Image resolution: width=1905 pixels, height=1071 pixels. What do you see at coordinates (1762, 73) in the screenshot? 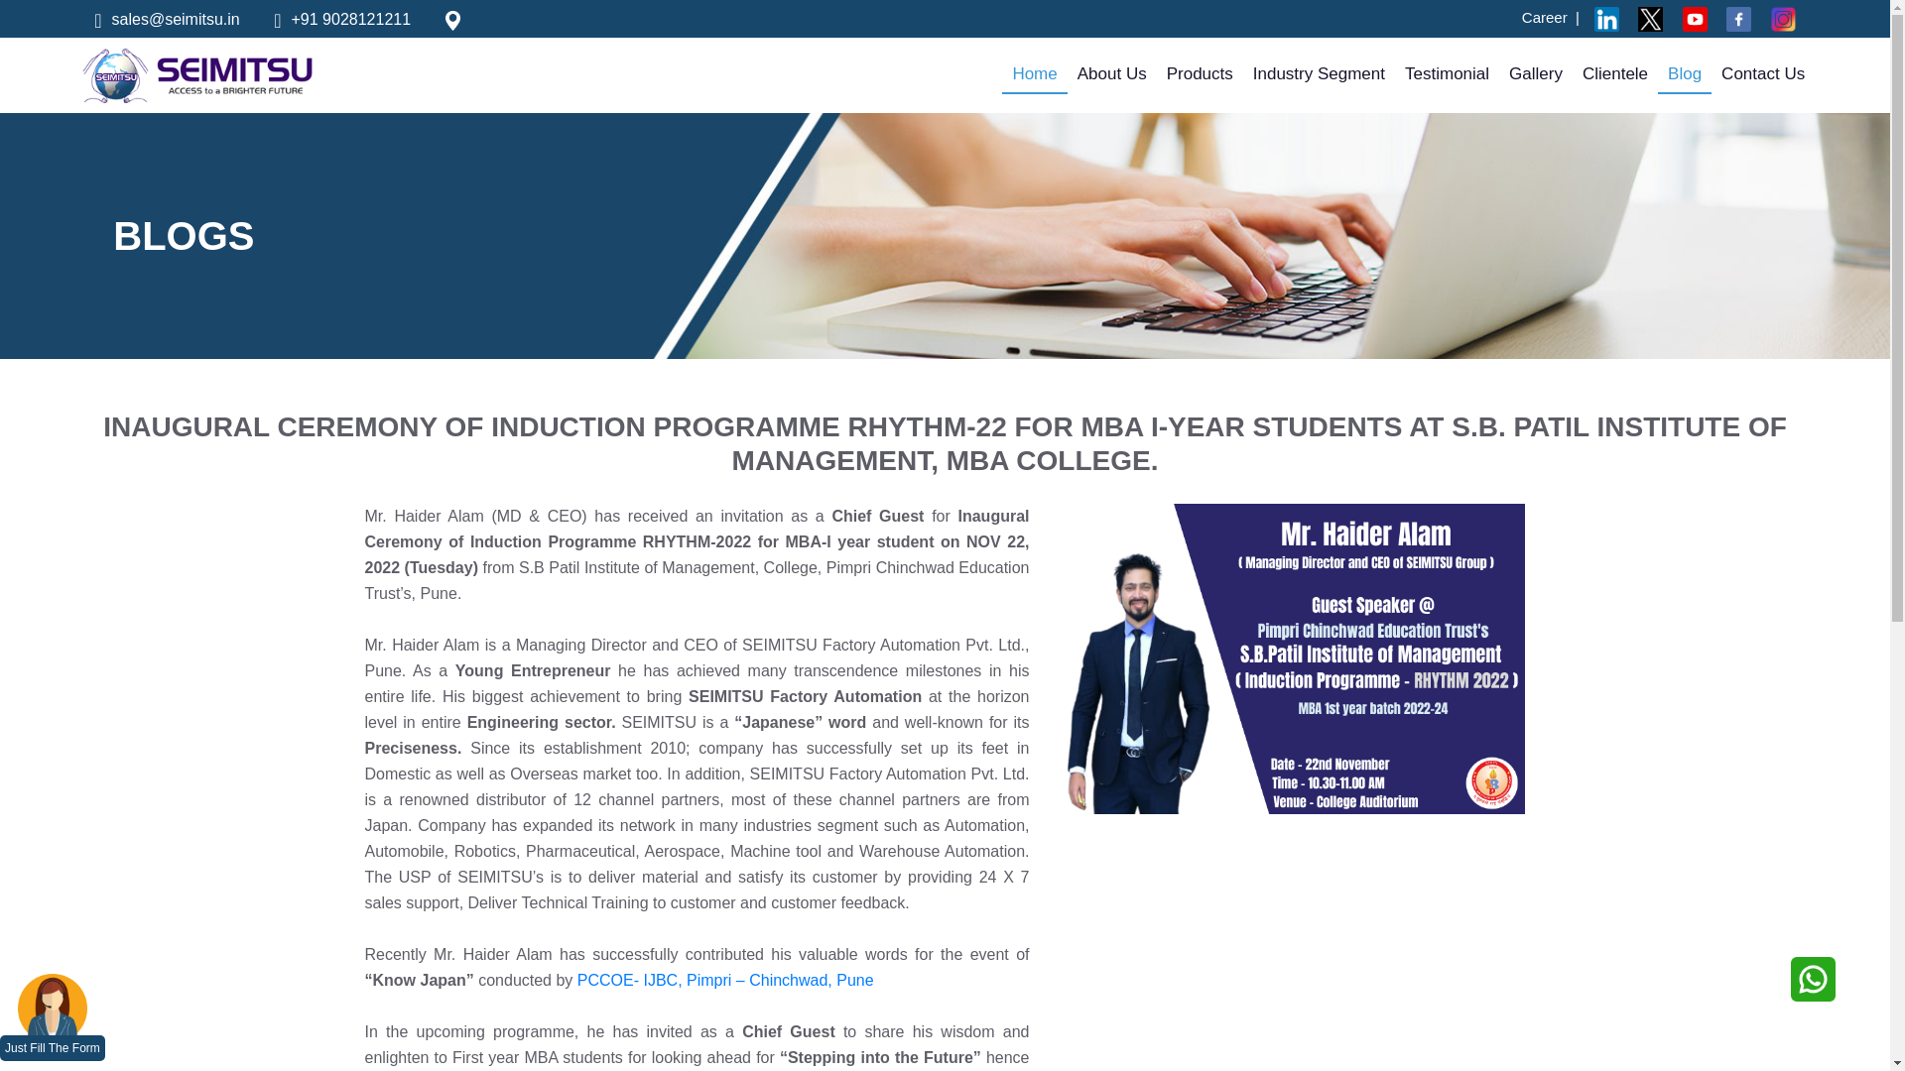
I see `Contact Us` at bounding box center [1762, 73].